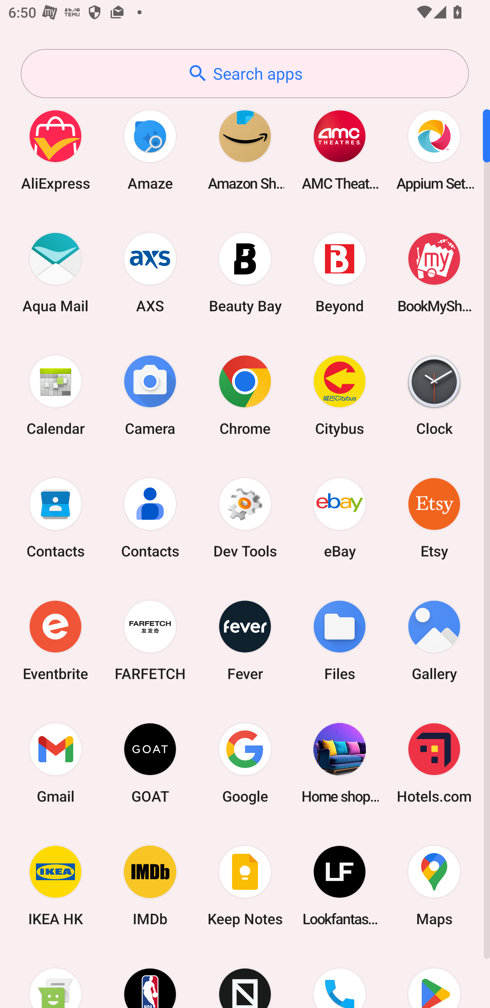  What do you see at coordinates (150, 518) in the screenshot?
I see `Contacts` at bounding box center [150, 518].